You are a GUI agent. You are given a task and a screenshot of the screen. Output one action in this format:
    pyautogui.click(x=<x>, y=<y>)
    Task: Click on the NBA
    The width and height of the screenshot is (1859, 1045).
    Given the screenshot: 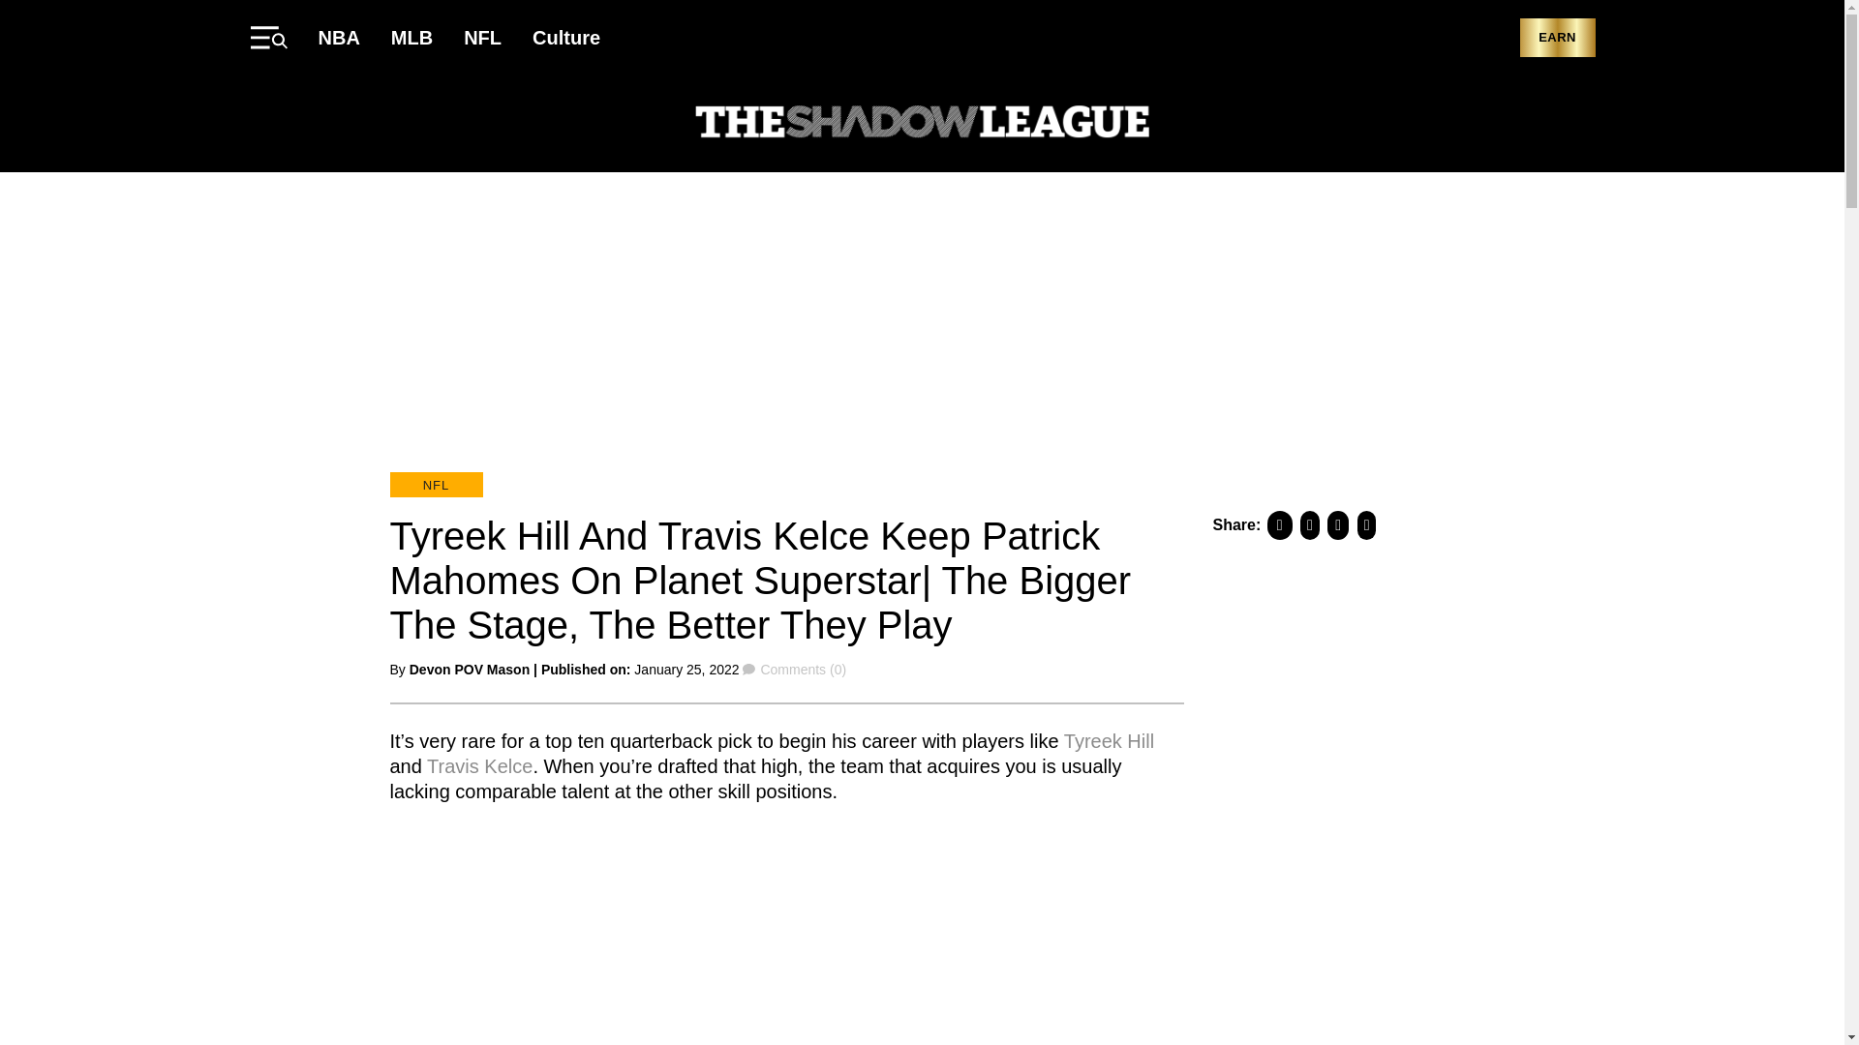 What is the action you would take?
    pyautogui.click(x=338, y=37)
    